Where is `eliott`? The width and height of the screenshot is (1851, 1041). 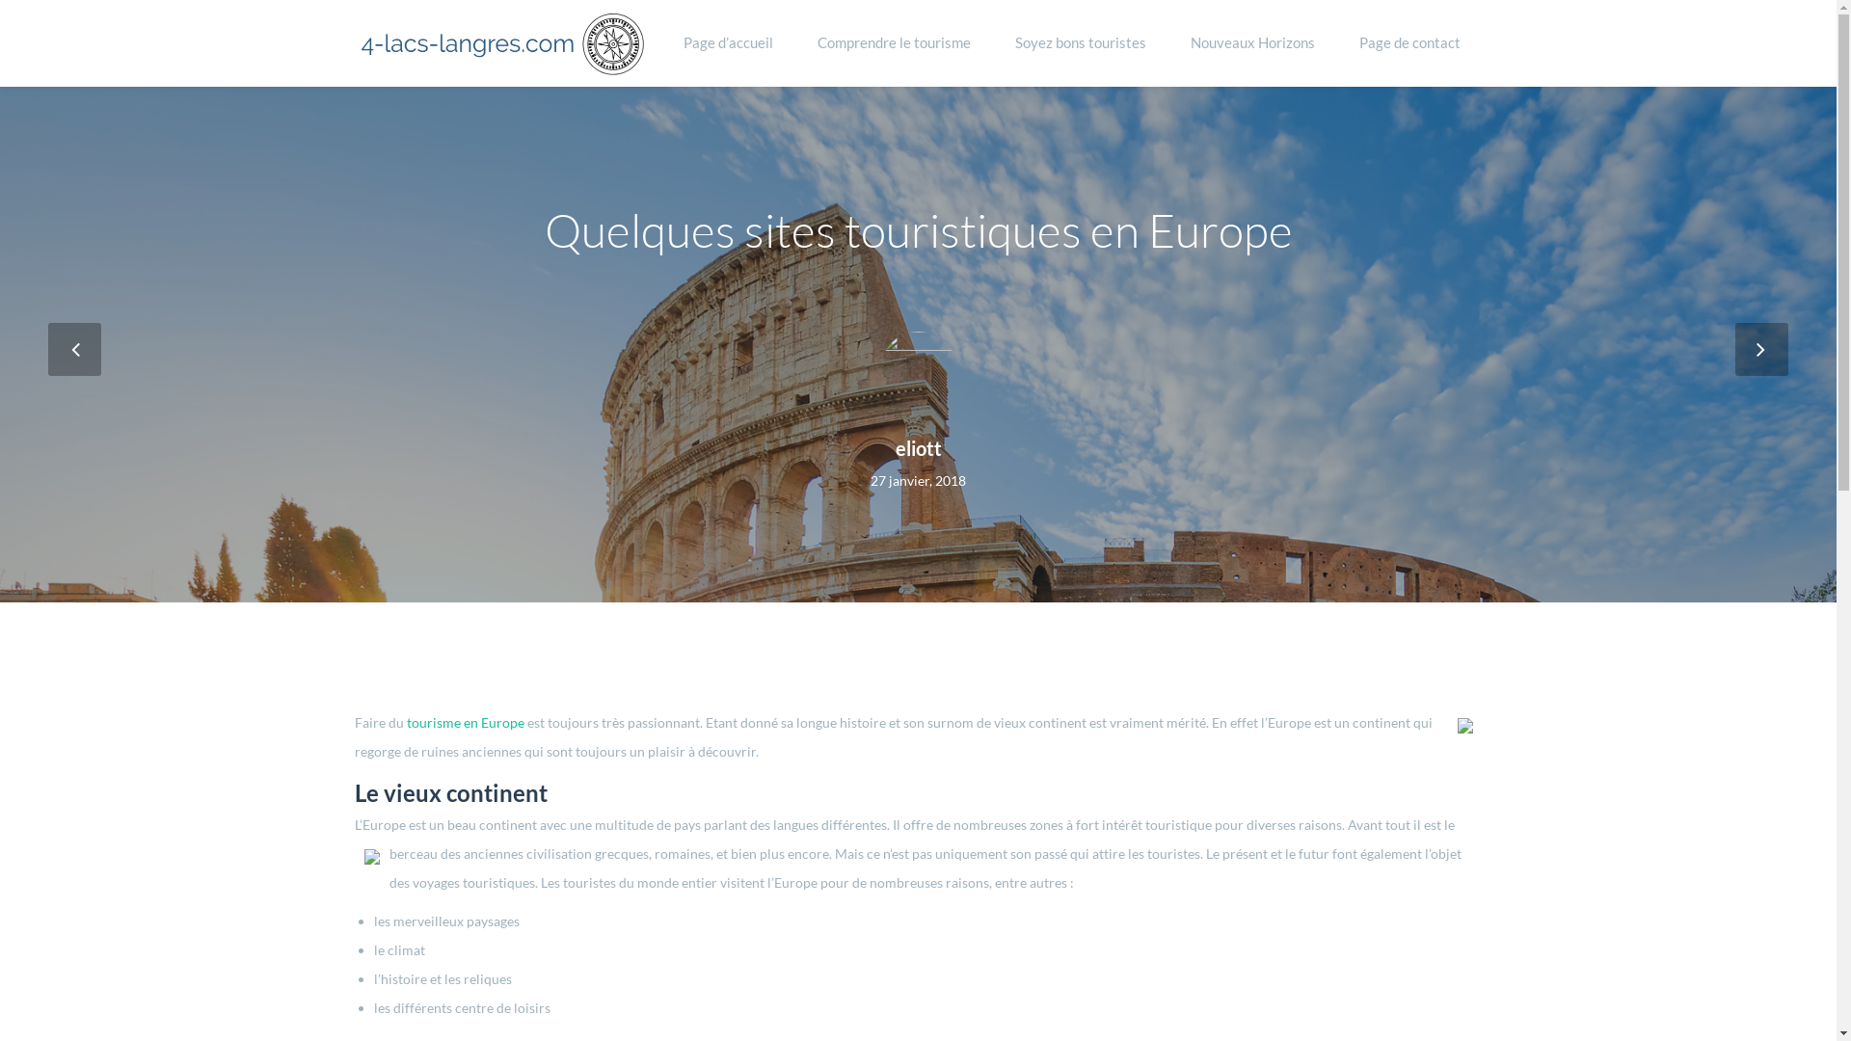
eliott is located at coordinates (918, 449).